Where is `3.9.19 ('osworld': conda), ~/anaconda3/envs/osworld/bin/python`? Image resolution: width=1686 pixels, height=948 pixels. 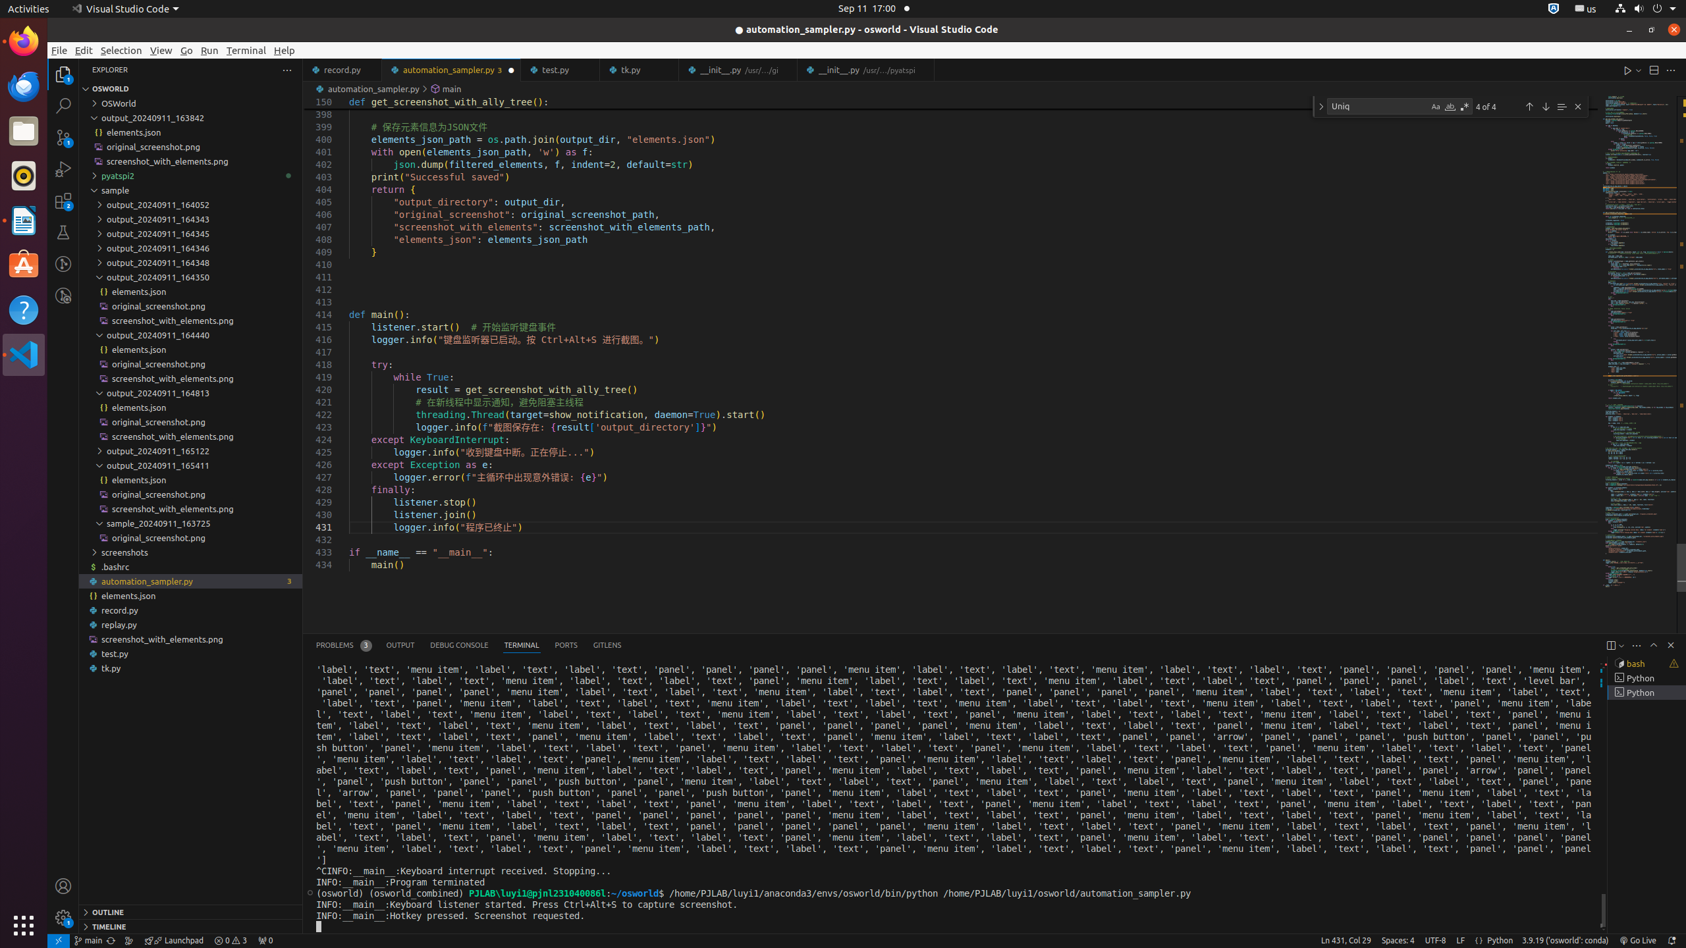 3.9.19 ('osworld': conda), ~/anaconda3/envs/osworld/bin/python is located at coordinates (1565, 941).